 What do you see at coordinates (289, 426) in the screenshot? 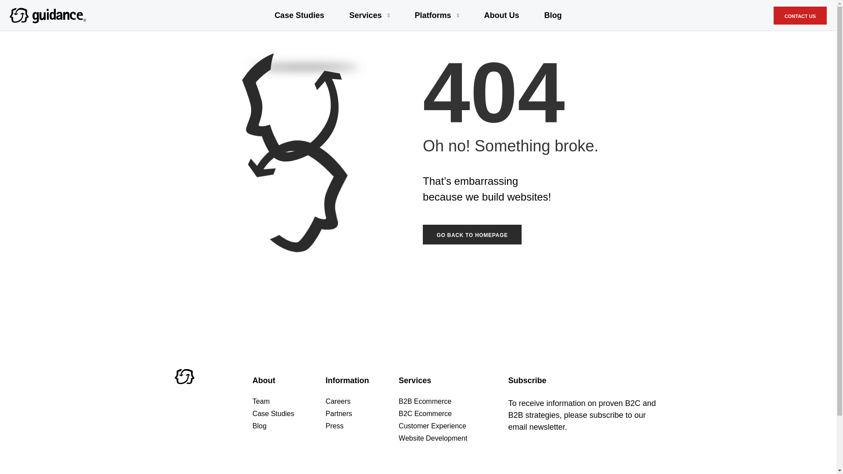
I see `Blog` at bounding box center [289, 426].